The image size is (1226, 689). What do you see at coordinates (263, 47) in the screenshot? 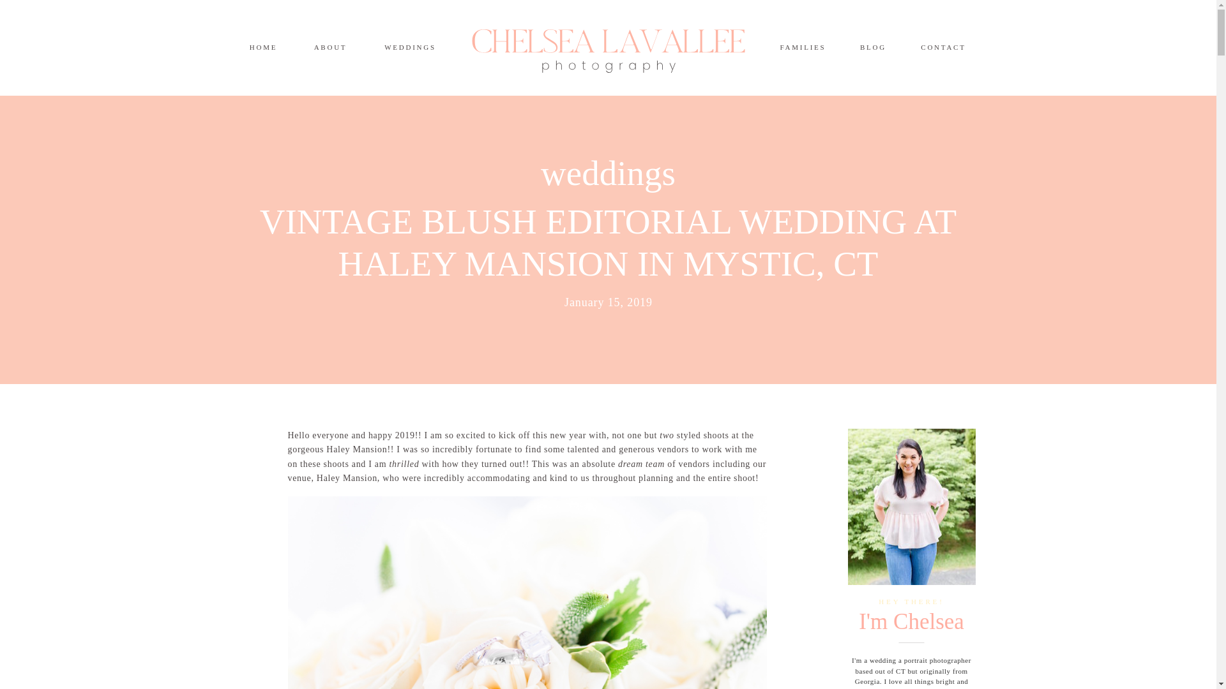
I see `HOME` at bounding box center [263, 47].